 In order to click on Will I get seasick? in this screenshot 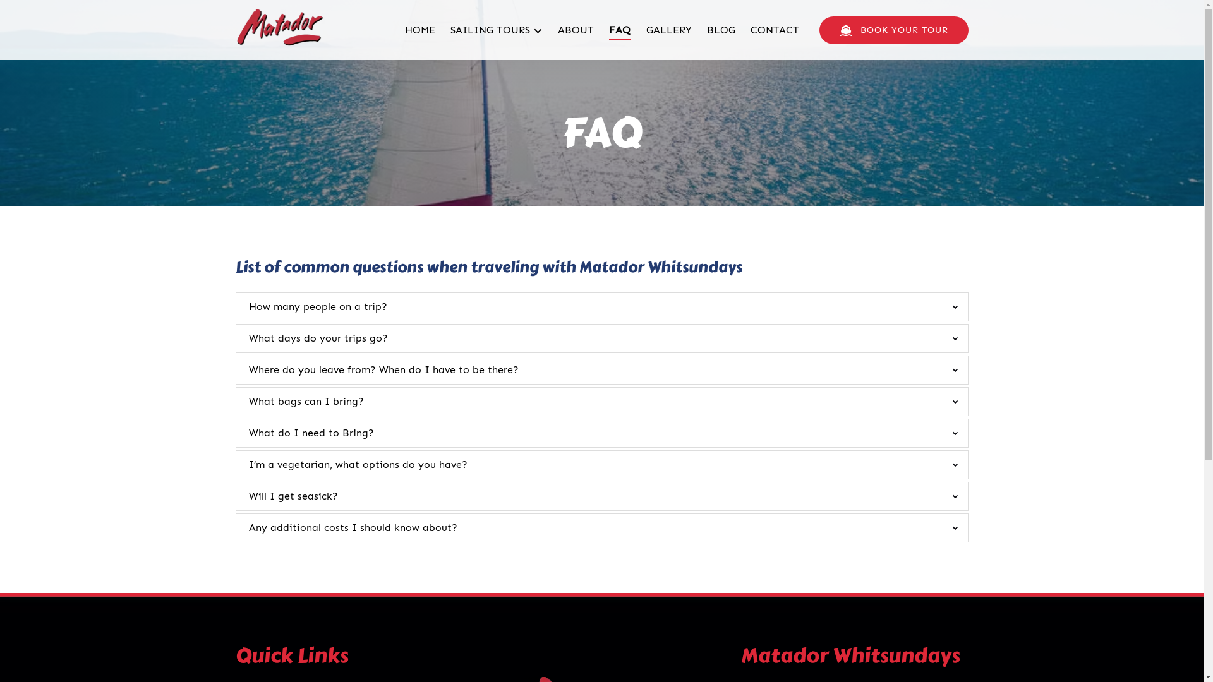, I will do `click(293, 496)`.